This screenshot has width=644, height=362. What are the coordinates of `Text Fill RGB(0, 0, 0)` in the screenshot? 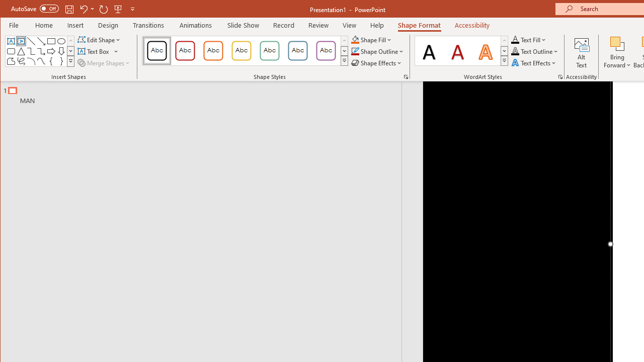 It's located at (515, 39).